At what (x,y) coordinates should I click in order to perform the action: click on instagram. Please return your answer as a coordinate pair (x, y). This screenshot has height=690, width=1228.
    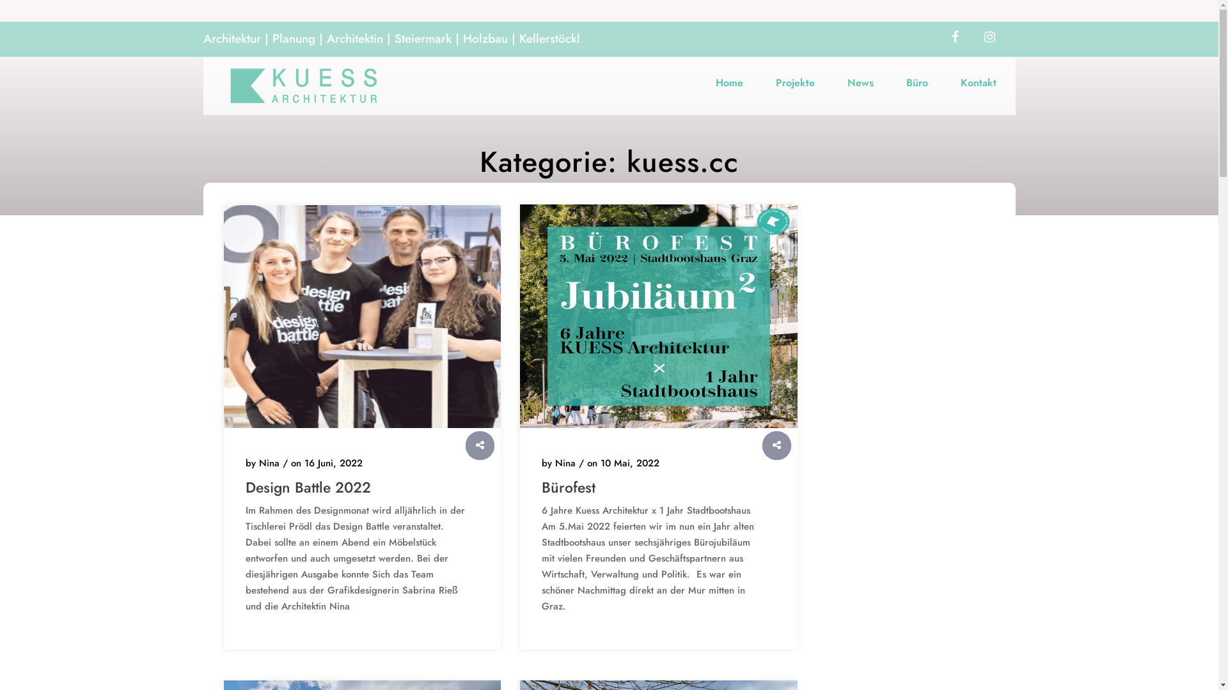
    Looking at the image, I should click on (990, 38).